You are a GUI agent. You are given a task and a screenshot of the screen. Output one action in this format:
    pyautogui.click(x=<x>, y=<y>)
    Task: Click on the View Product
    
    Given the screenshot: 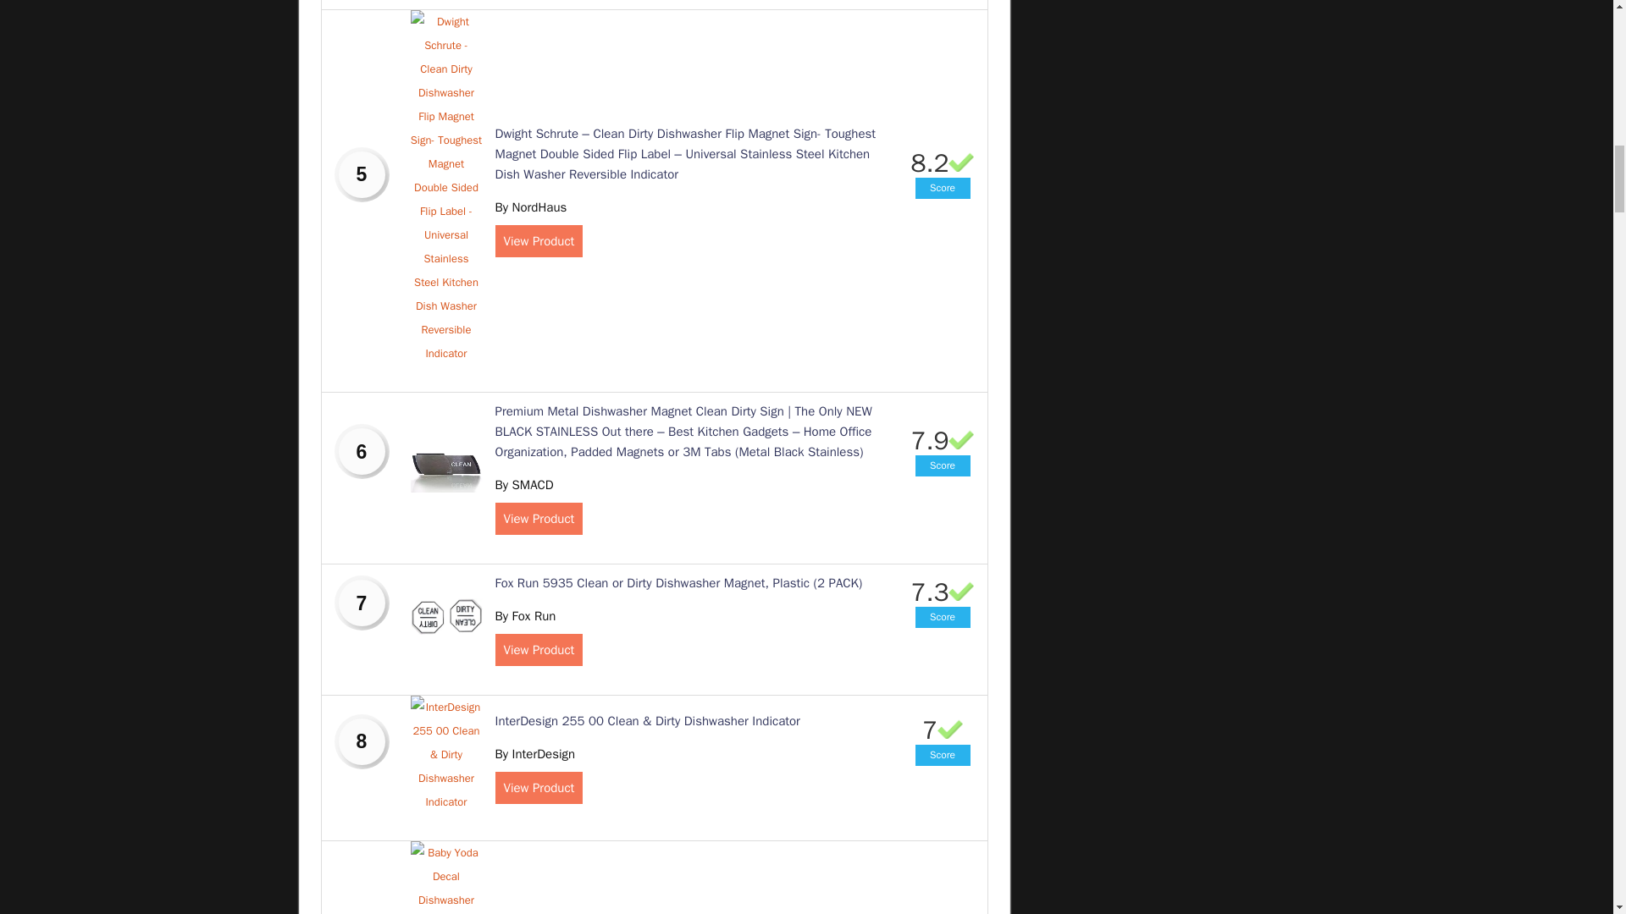 What is the action you would take?
    pyautogui.click(x=538, y=240)
    